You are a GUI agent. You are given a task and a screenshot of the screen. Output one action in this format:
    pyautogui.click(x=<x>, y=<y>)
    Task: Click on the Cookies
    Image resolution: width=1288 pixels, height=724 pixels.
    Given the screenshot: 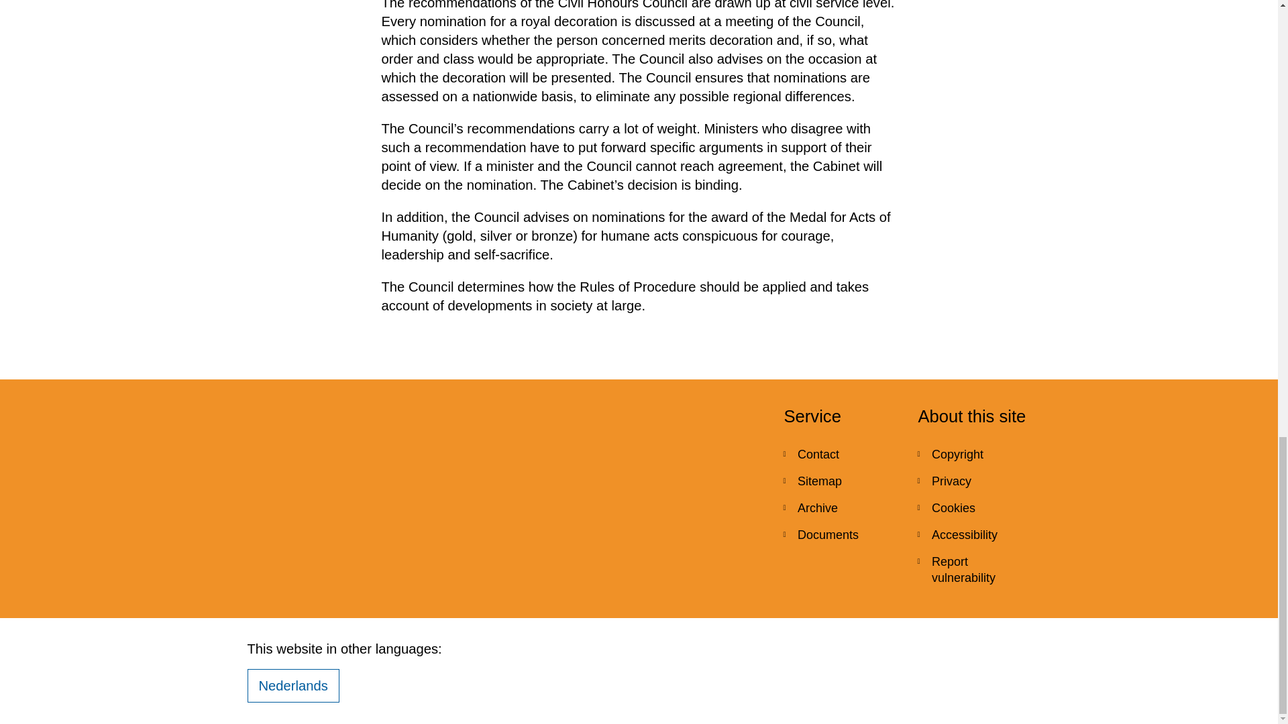 What is the action you would take?
    pyautogui.click(x=974, y=507)
    